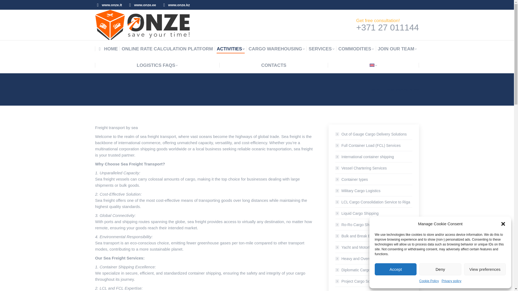 The height and width of the screenshot is (291, 518). What do you see at coordinates (167, 49) in the screenshot?
I see `ONLINE RATE CALCULATION PLATFORM` at bounding box center [167, 49].